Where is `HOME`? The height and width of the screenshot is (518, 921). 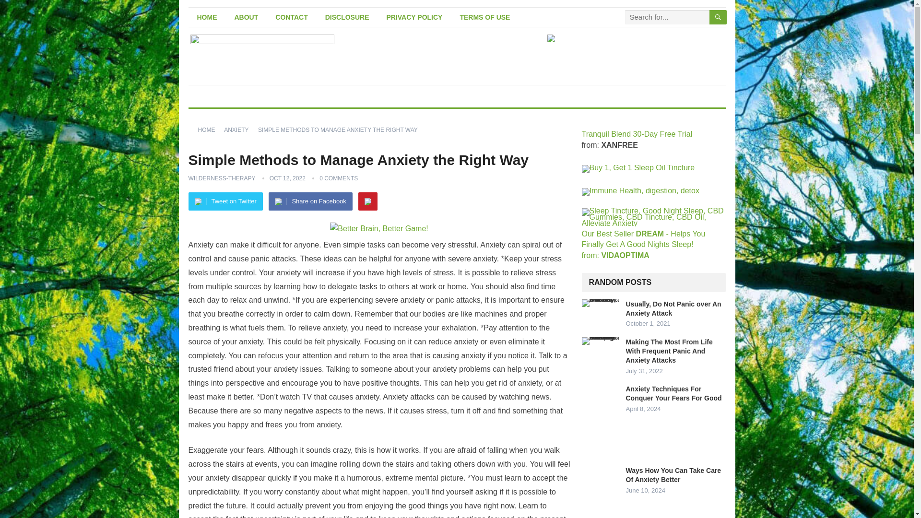
HOME is located at coordinates (206, 17).